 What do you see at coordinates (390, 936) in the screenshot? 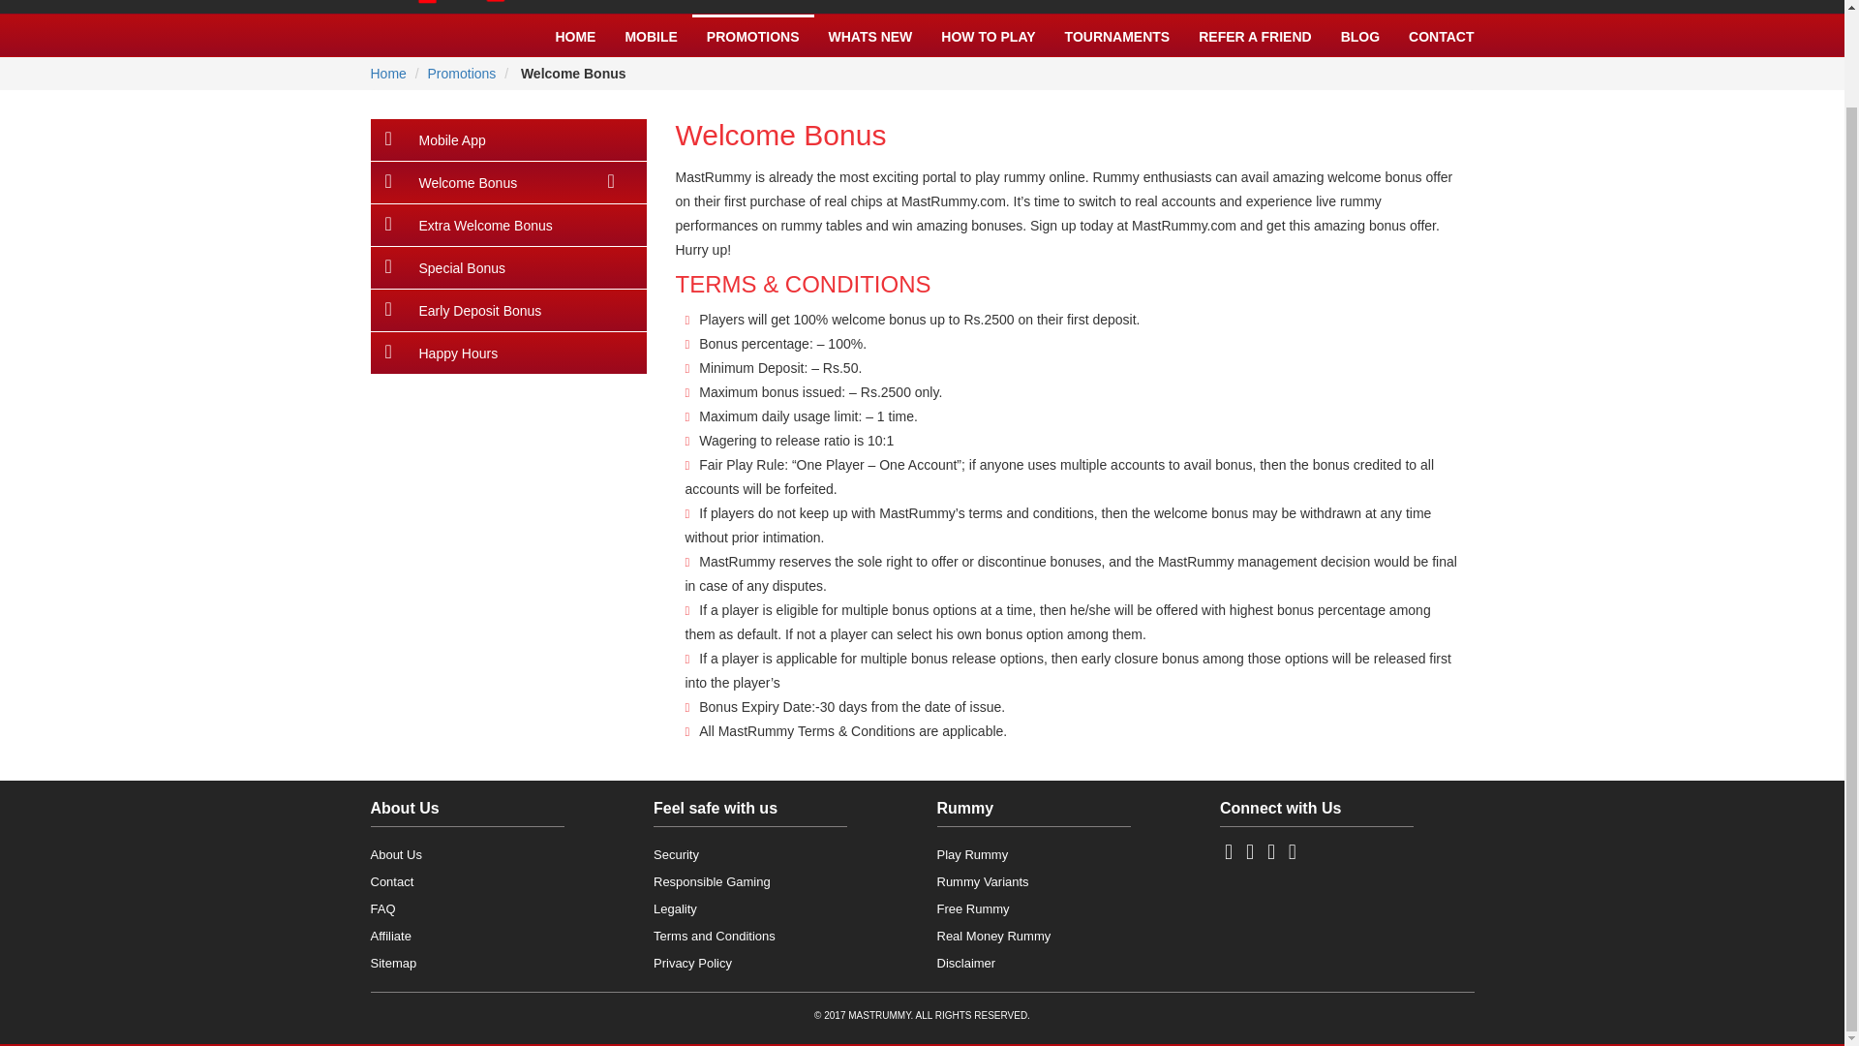
I see `Affiliate` at bounding box center [390, 936].